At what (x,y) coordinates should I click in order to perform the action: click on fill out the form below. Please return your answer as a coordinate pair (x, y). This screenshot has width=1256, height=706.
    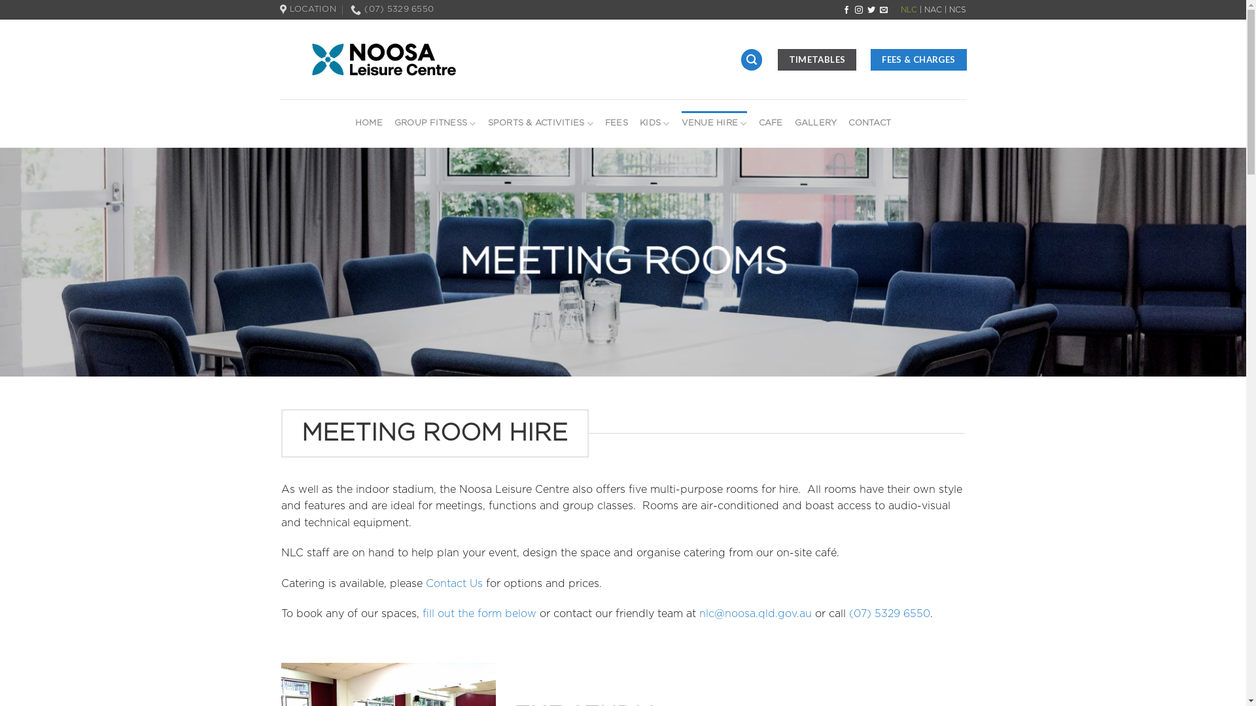
    Looking at the image, I should click on (480, 614).